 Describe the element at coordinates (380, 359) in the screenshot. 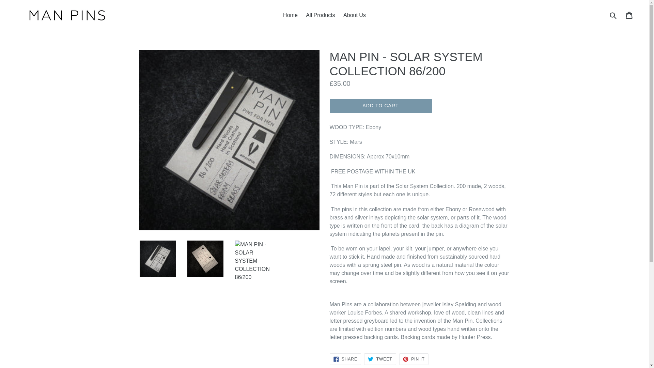

I see `Submit` at that location.